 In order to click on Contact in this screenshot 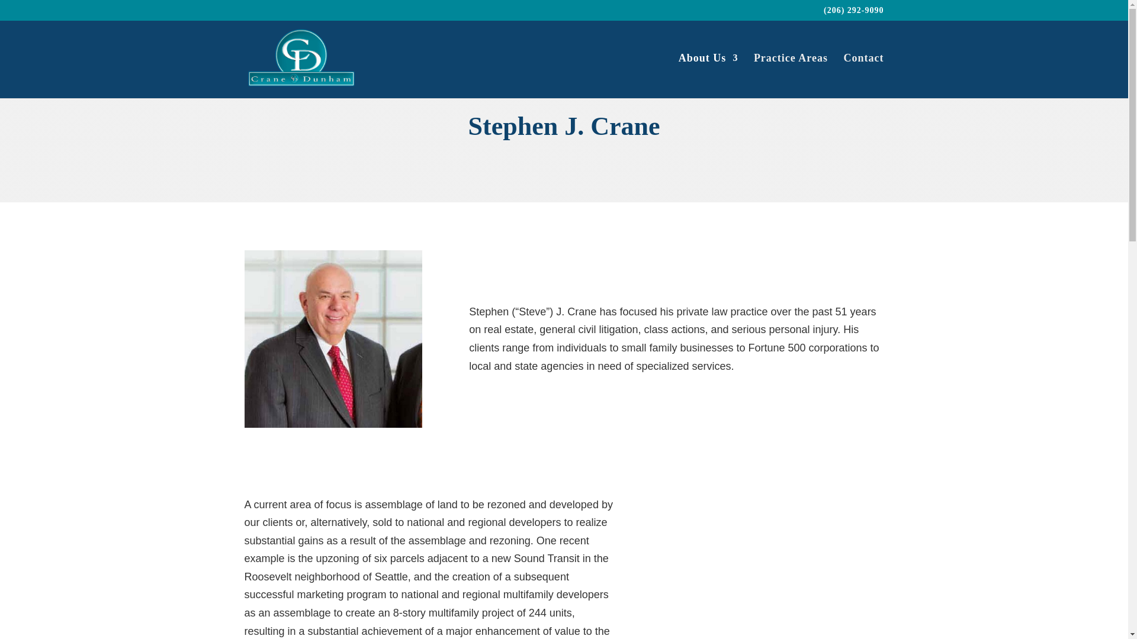, I will do `click(863, 76)`.